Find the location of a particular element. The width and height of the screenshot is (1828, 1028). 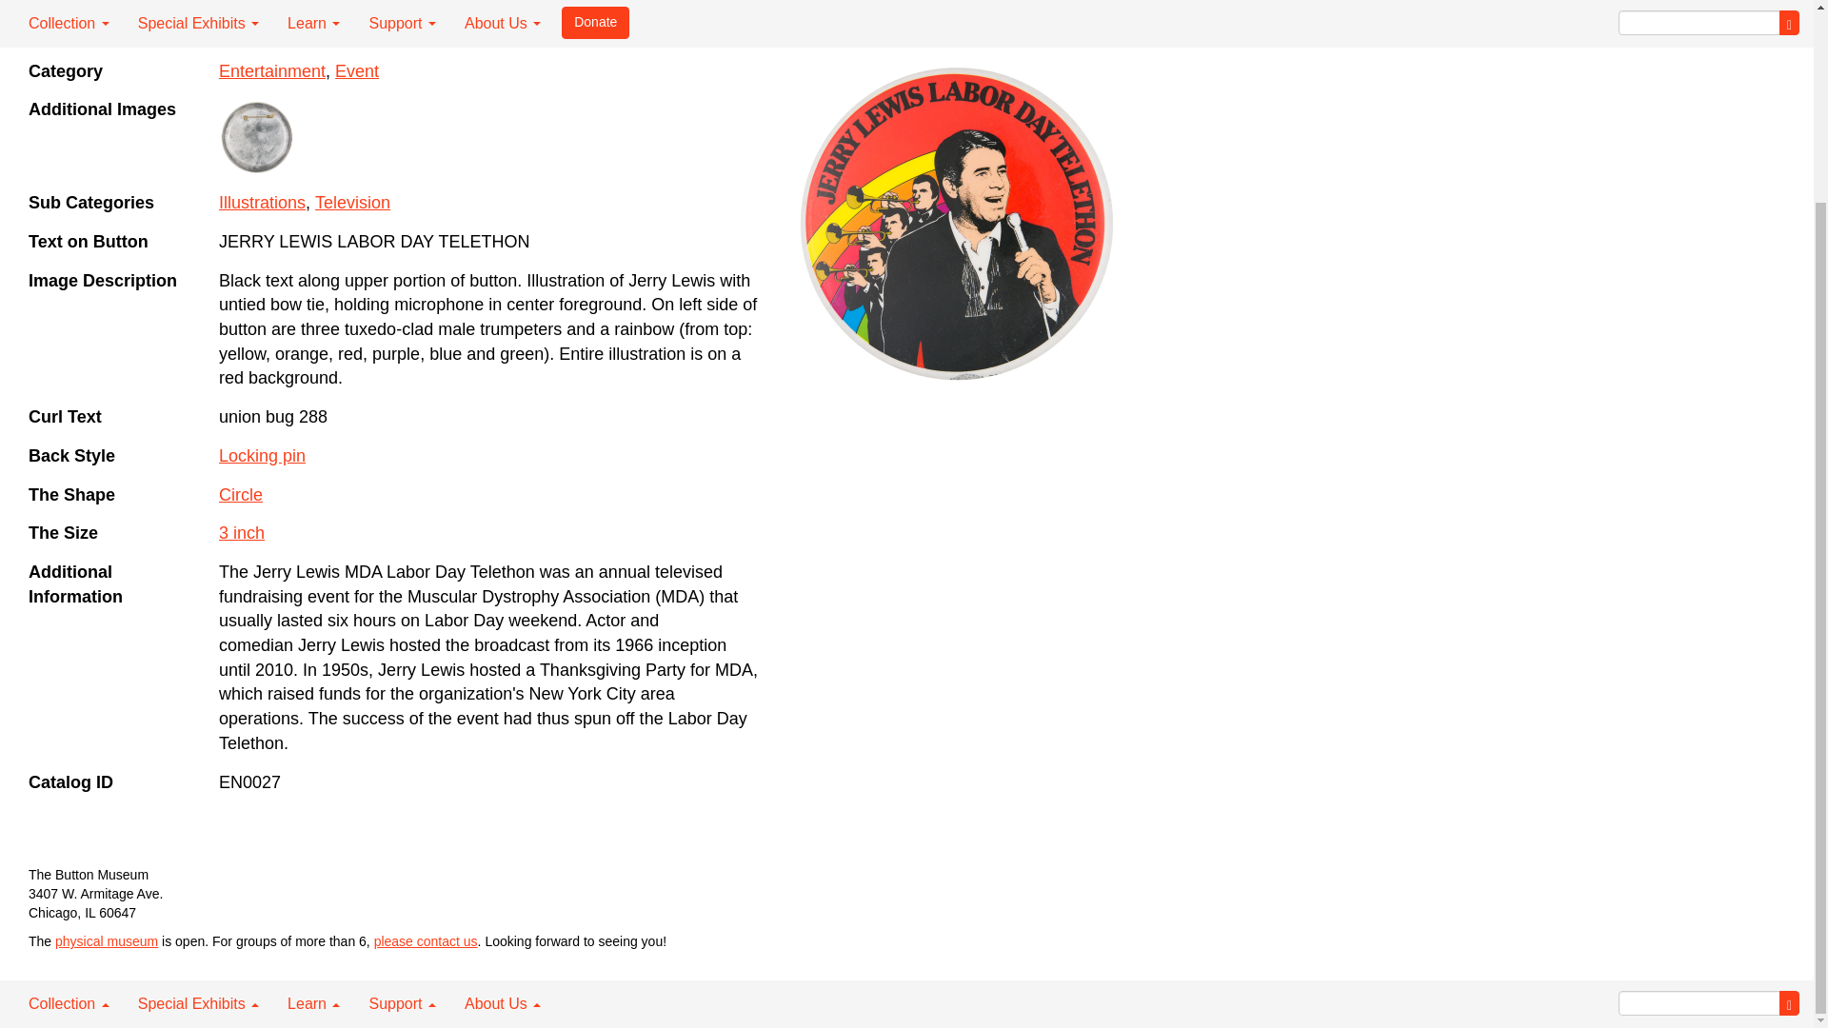

Event is located at coordinates (356, 70).